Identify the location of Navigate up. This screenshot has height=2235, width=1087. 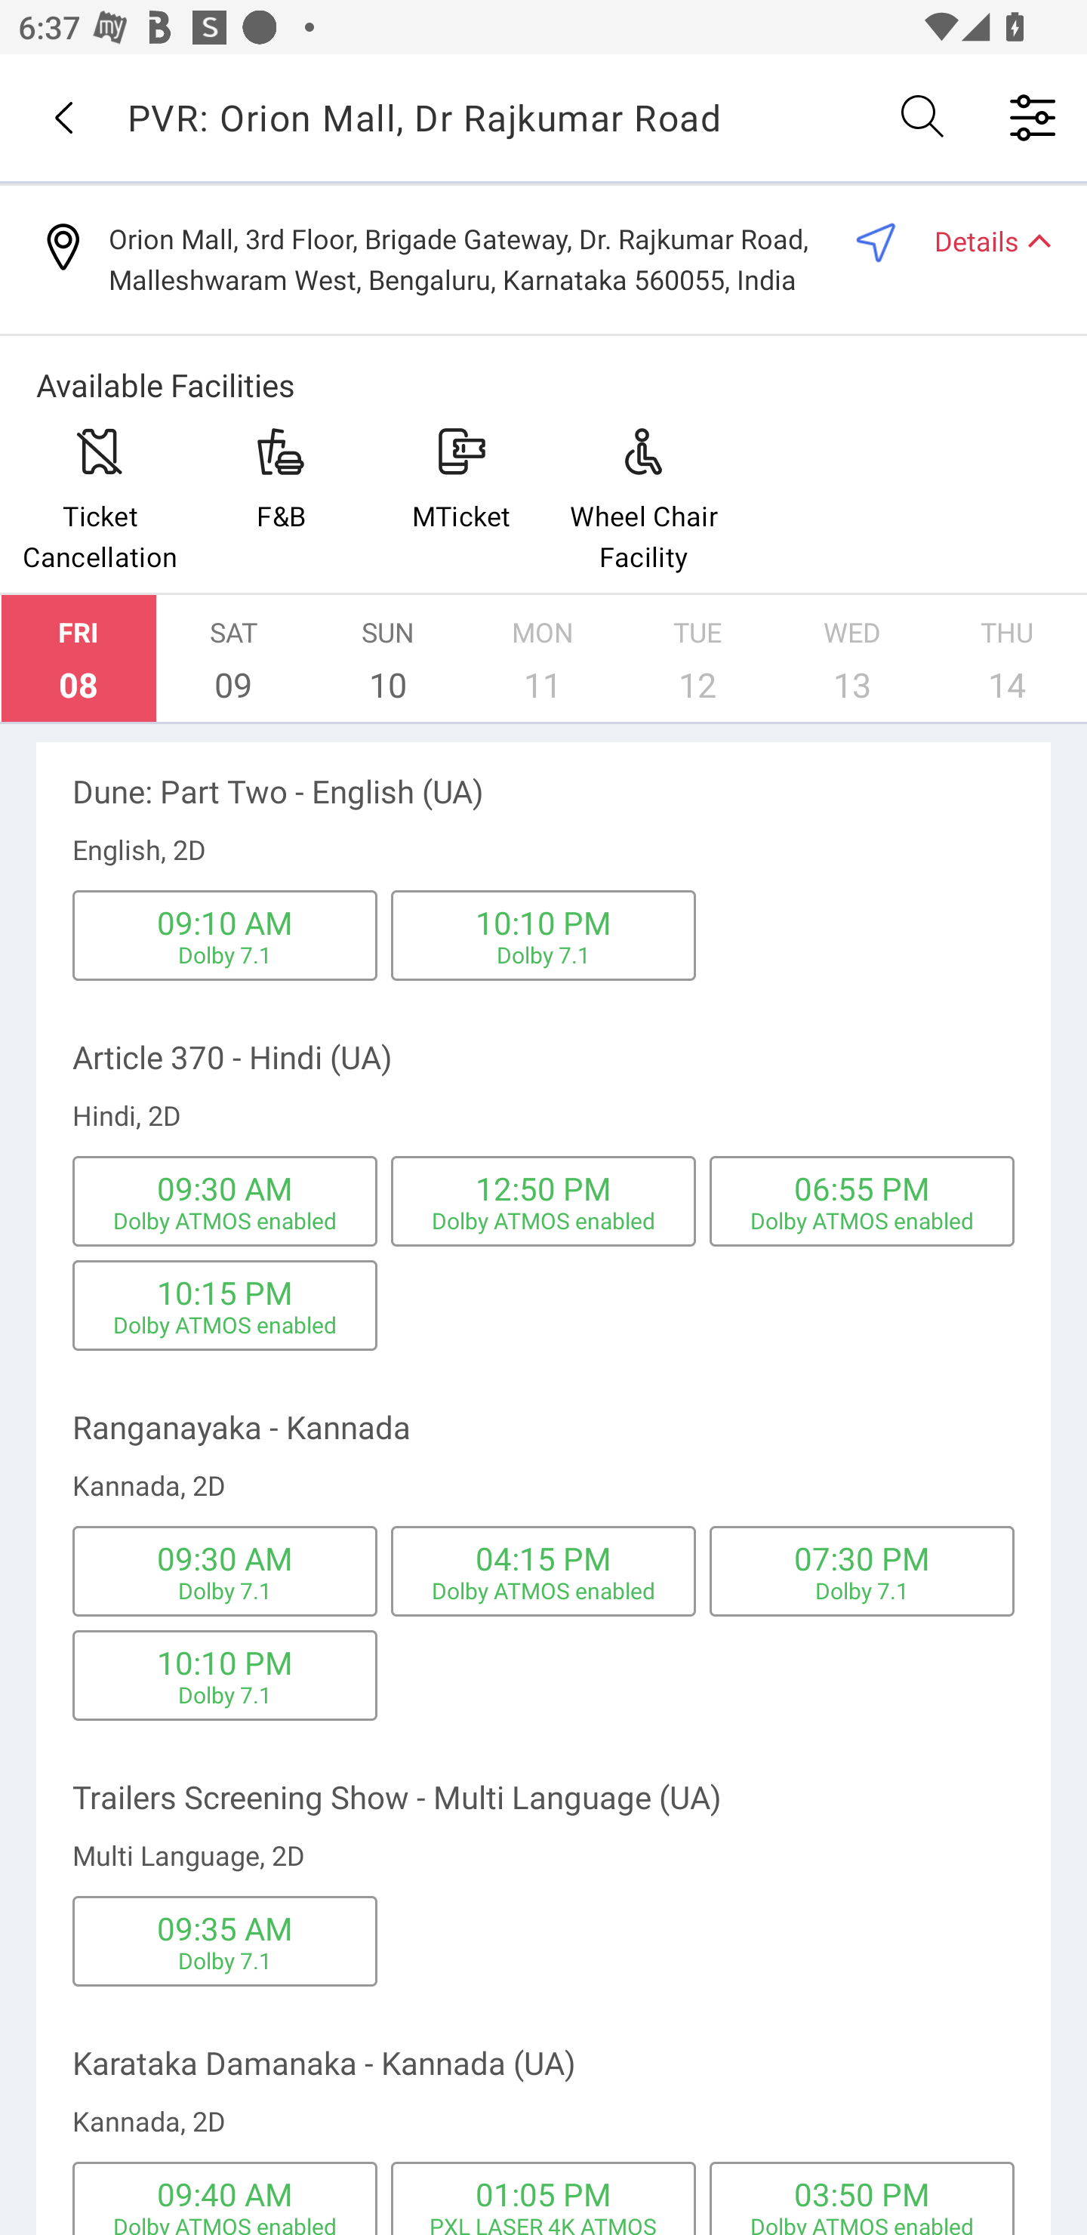
(63, 117).